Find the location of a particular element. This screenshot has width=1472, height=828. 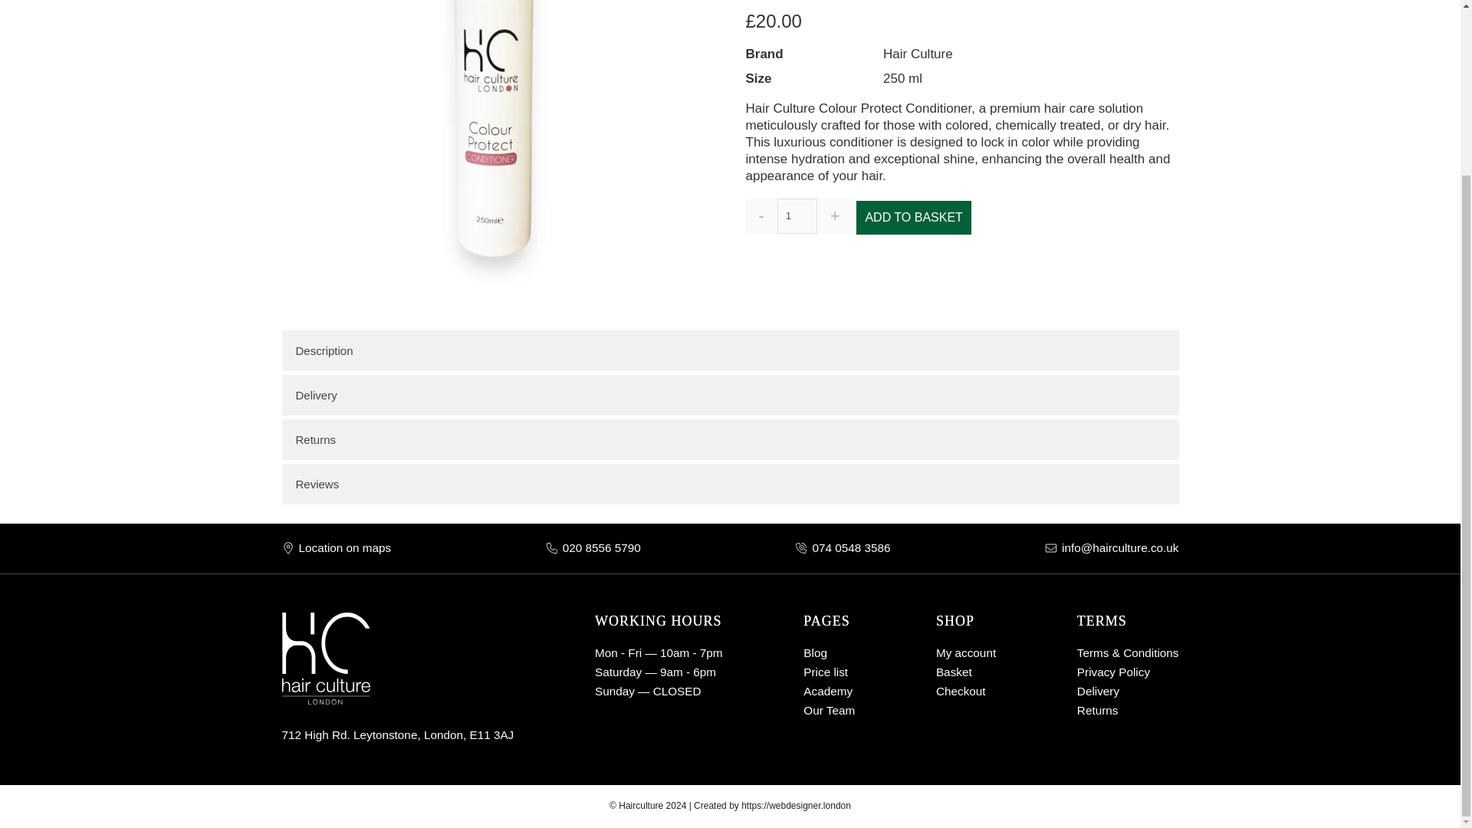

Description is located at coordinates (730, 350).